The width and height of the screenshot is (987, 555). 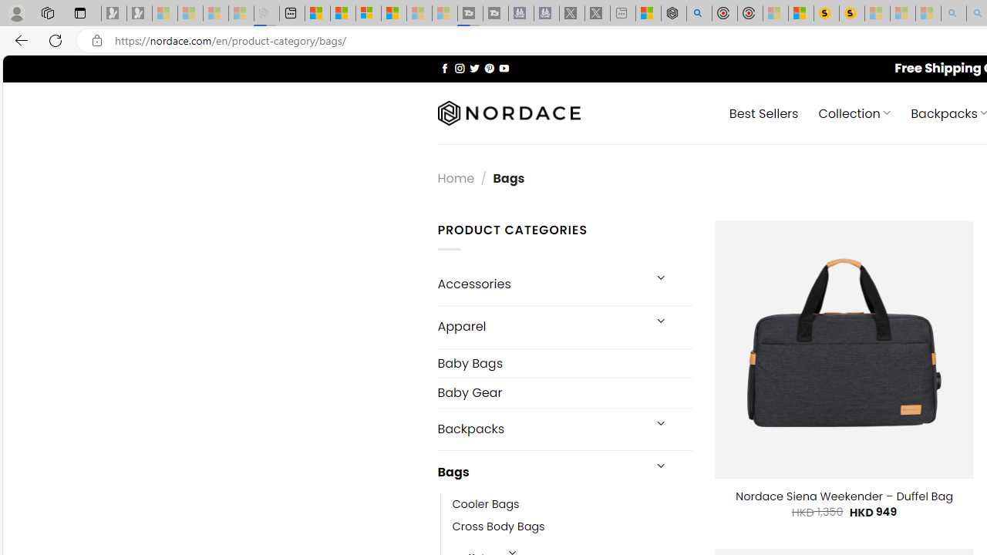 What do you see at coordinates (540, 284) in the screenshot?
I see `Accessories` at bounding box center [540, 284].